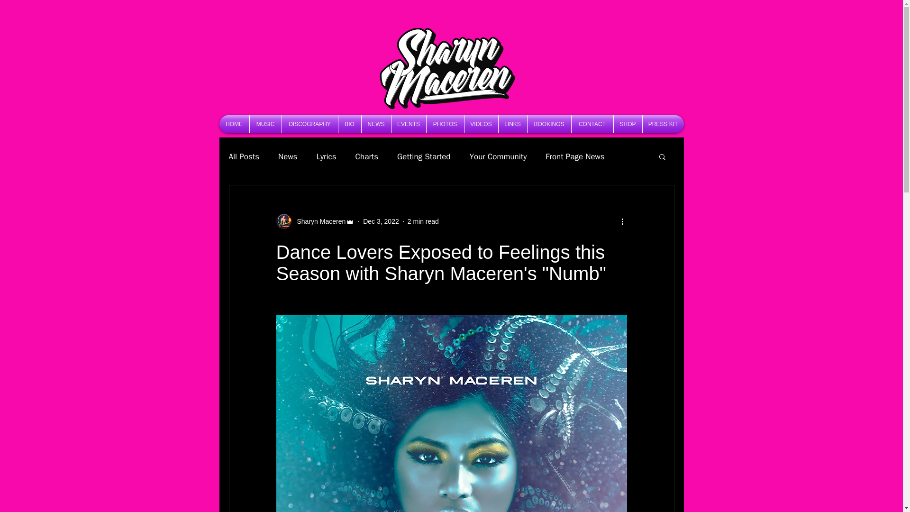 The width and height of the screenshot is (910, 512). Describe the element at coordinates (309, 124) in the screenshot. I see `DISCOGRAPHY` at that location.